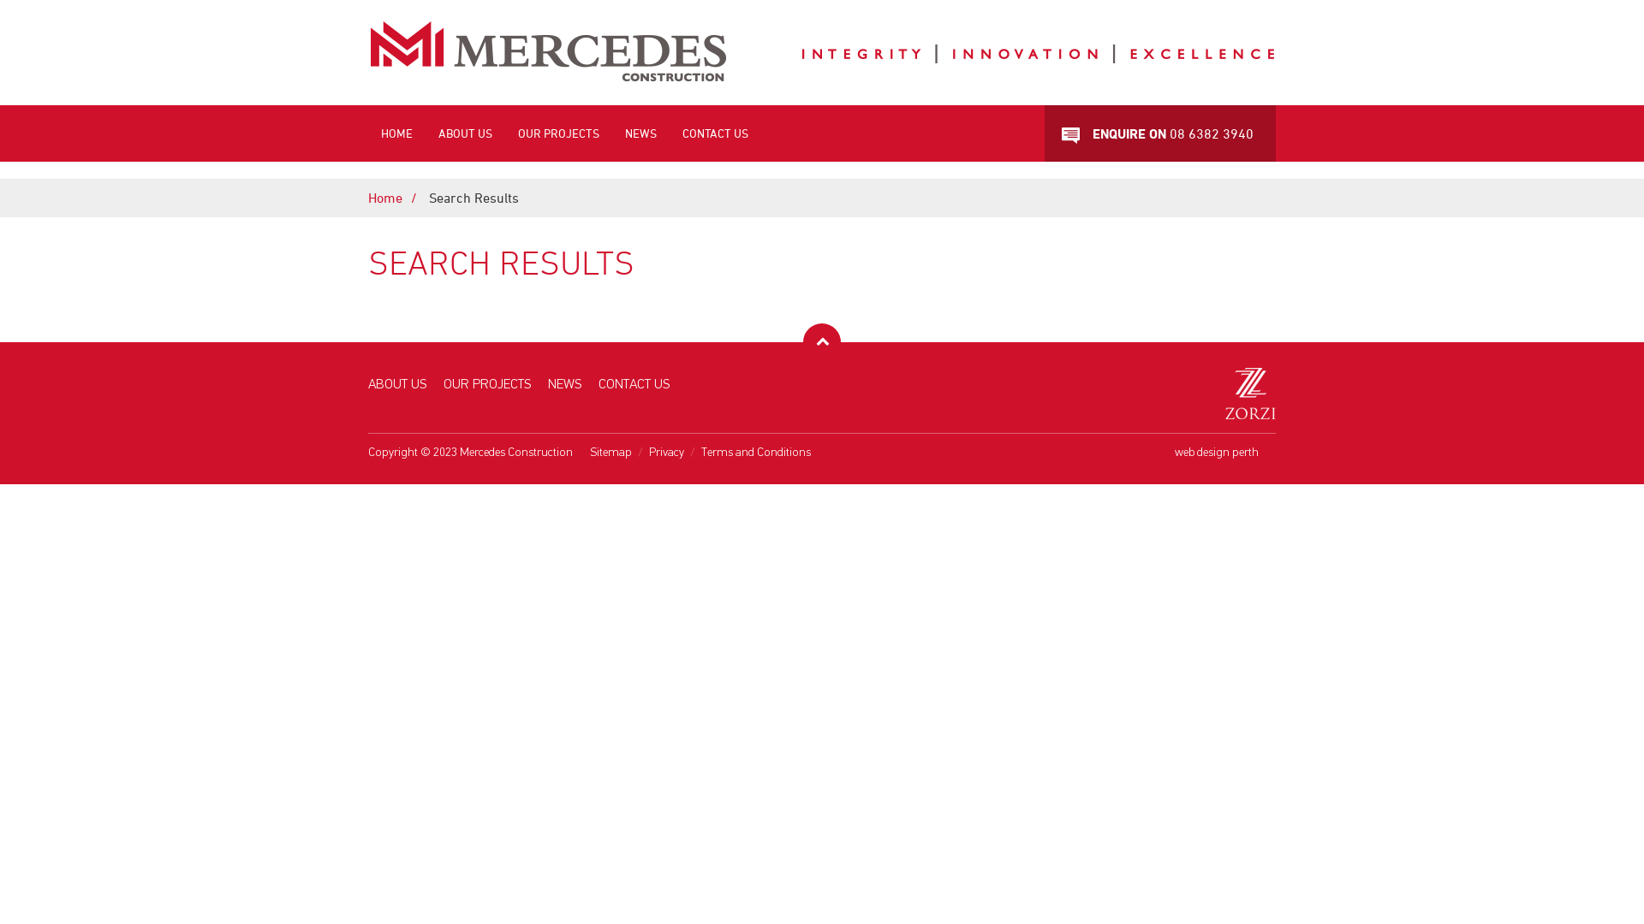 This screenshot has height=924, width=1644. I want to click on ENQUIRE ON 08 6382 3940, so click(1160, 133).